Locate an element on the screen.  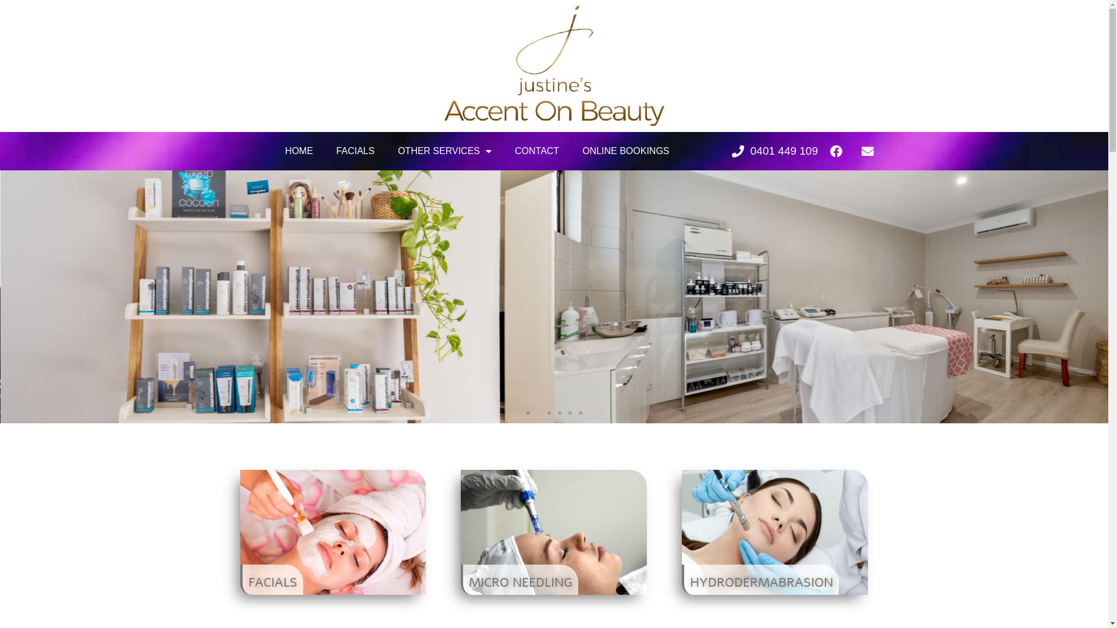
OTHER SERVICES is located at coordinates (444, 151).